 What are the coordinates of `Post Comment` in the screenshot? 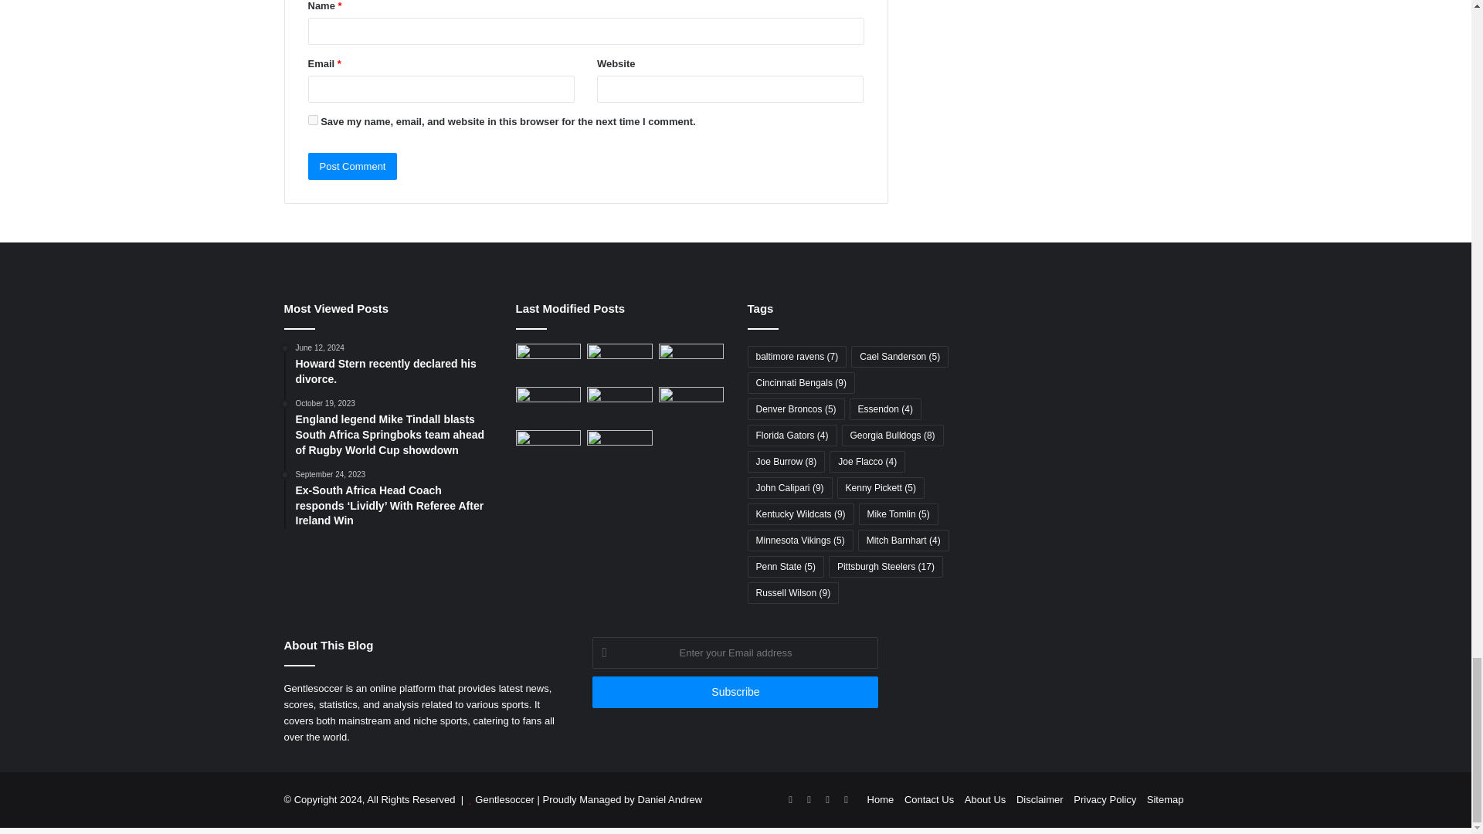 It's located at (352, 166).